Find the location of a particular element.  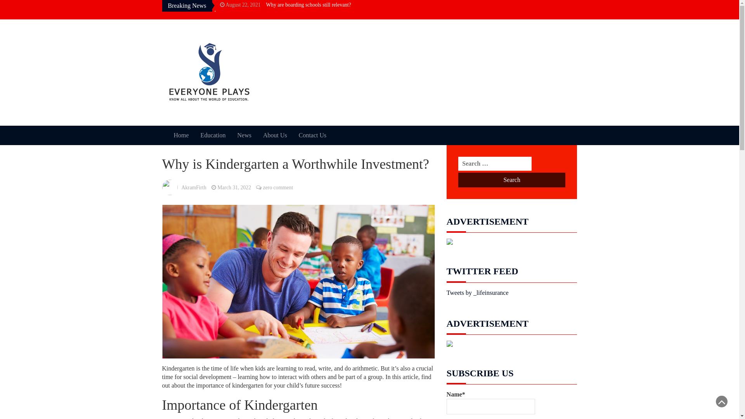

About Us is located at coordinates (275, 135).